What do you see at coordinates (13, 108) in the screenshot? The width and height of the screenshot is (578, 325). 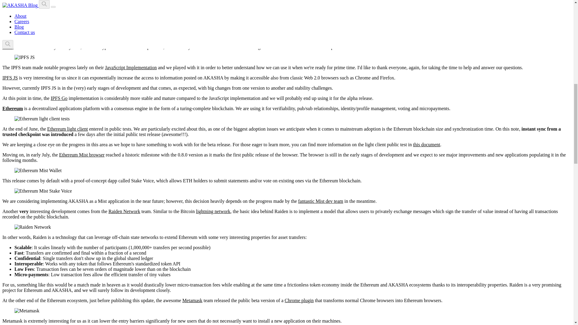 I see `Ethereum` at bounding box center [13, 108].